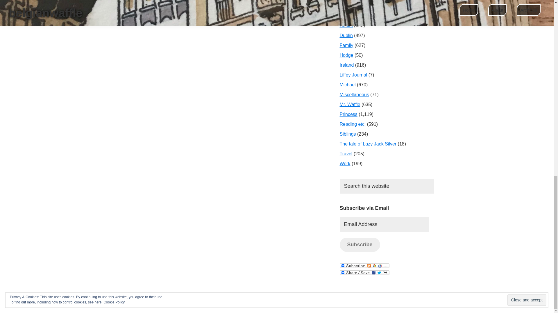 This screenshot has width=558, height=313. What do you see at coordinates (347, 85) in the screenshot?
I see `Michael` at bounding box center [347, 85].